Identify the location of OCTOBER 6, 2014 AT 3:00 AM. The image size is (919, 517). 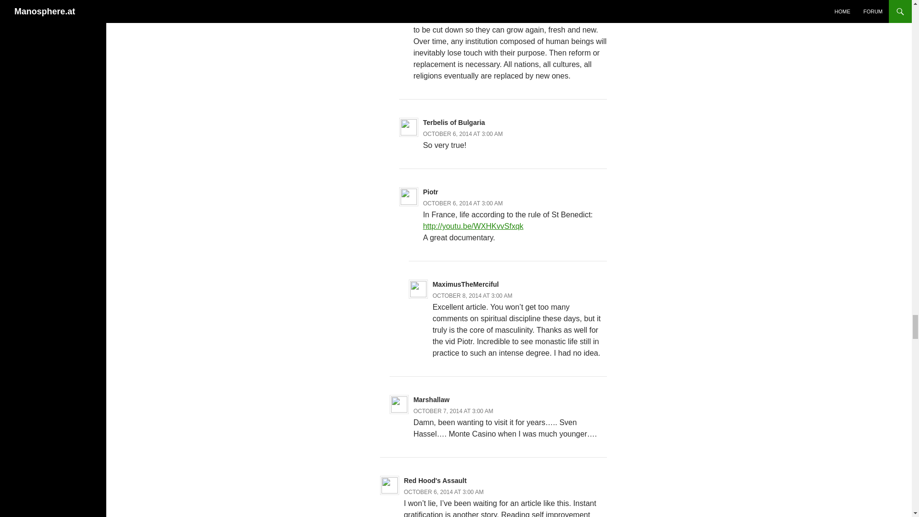
(462, 134).